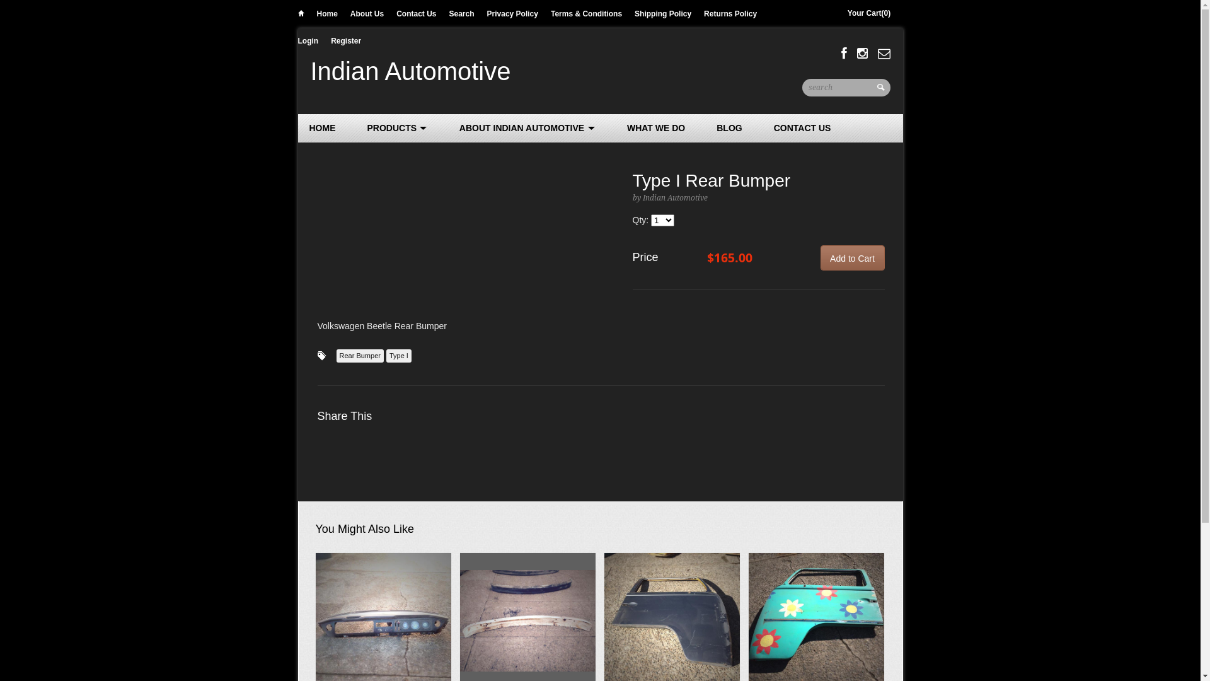 The height and width of the screenshot is (681, 1210). What do you see at coordinates (586, 14) in the screenshot?
I see `Terms & Conditions` at bounding box center [586, 14].